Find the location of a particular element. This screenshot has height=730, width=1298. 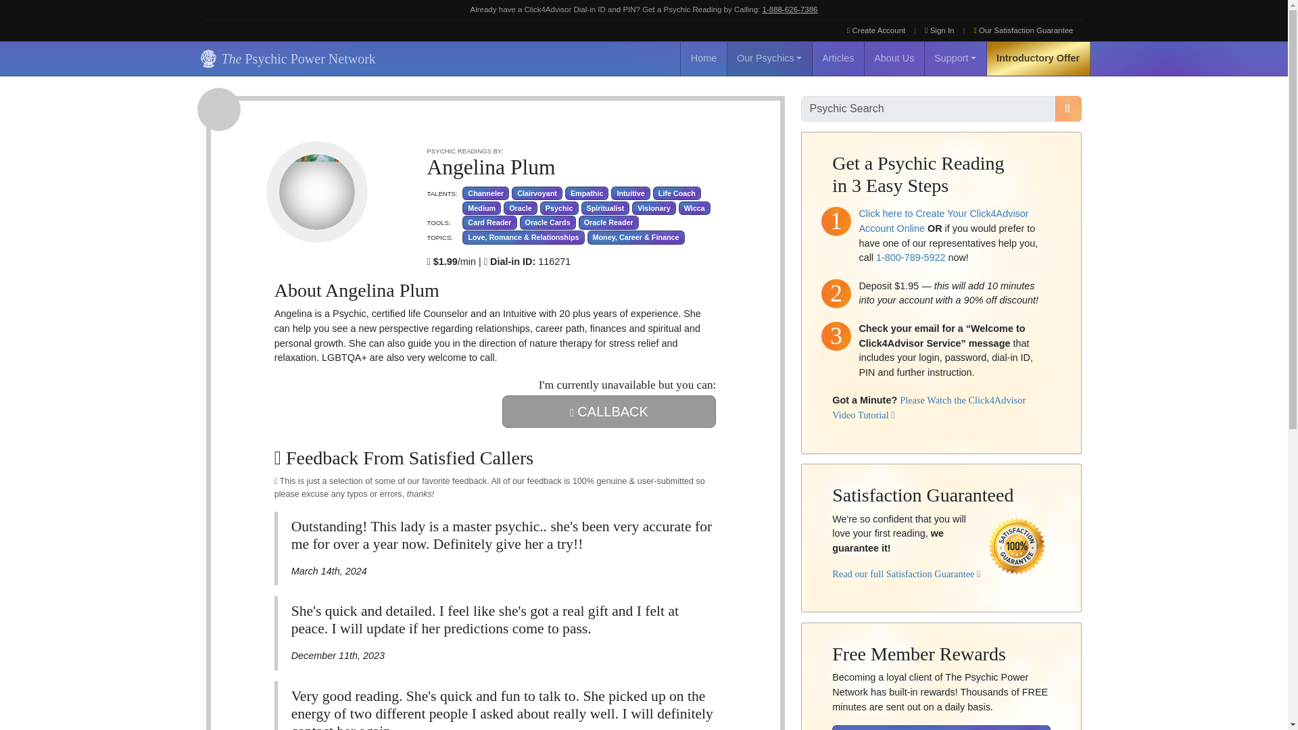

Articles is located at coordinates (838, 58).